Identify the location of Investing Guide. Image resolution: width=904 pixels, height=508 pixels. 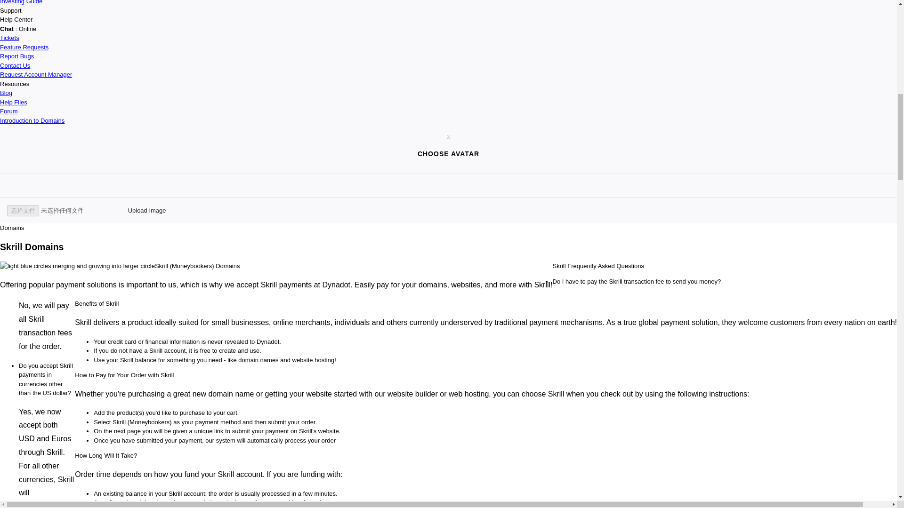
(21, 2).